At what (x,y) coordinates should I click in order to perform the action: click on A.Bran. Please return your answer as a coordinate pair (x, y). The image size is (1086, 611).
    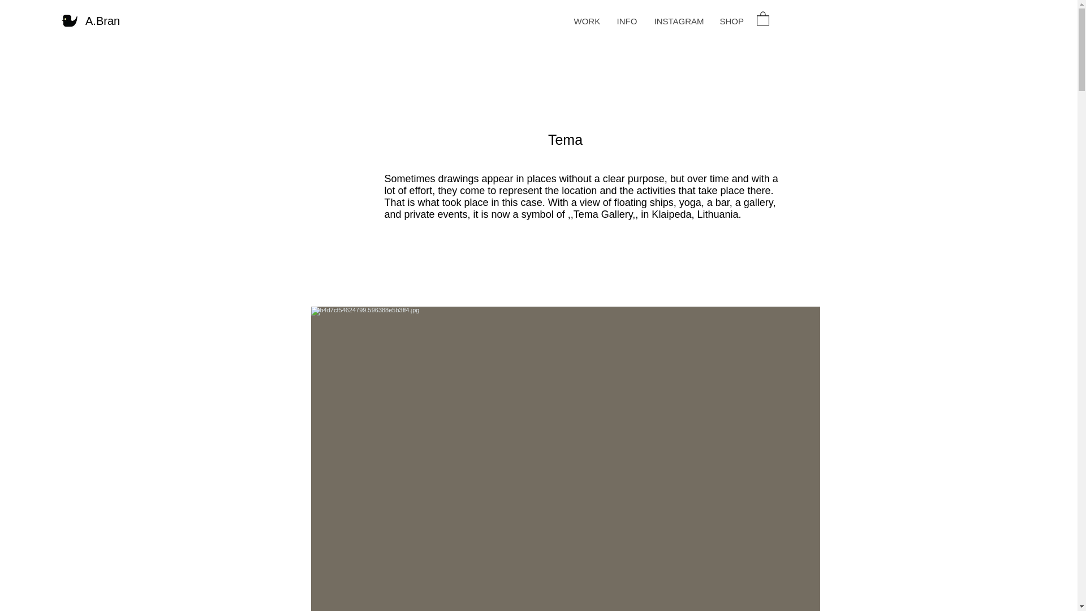
    Looking at the image, I should click on (102, 20).